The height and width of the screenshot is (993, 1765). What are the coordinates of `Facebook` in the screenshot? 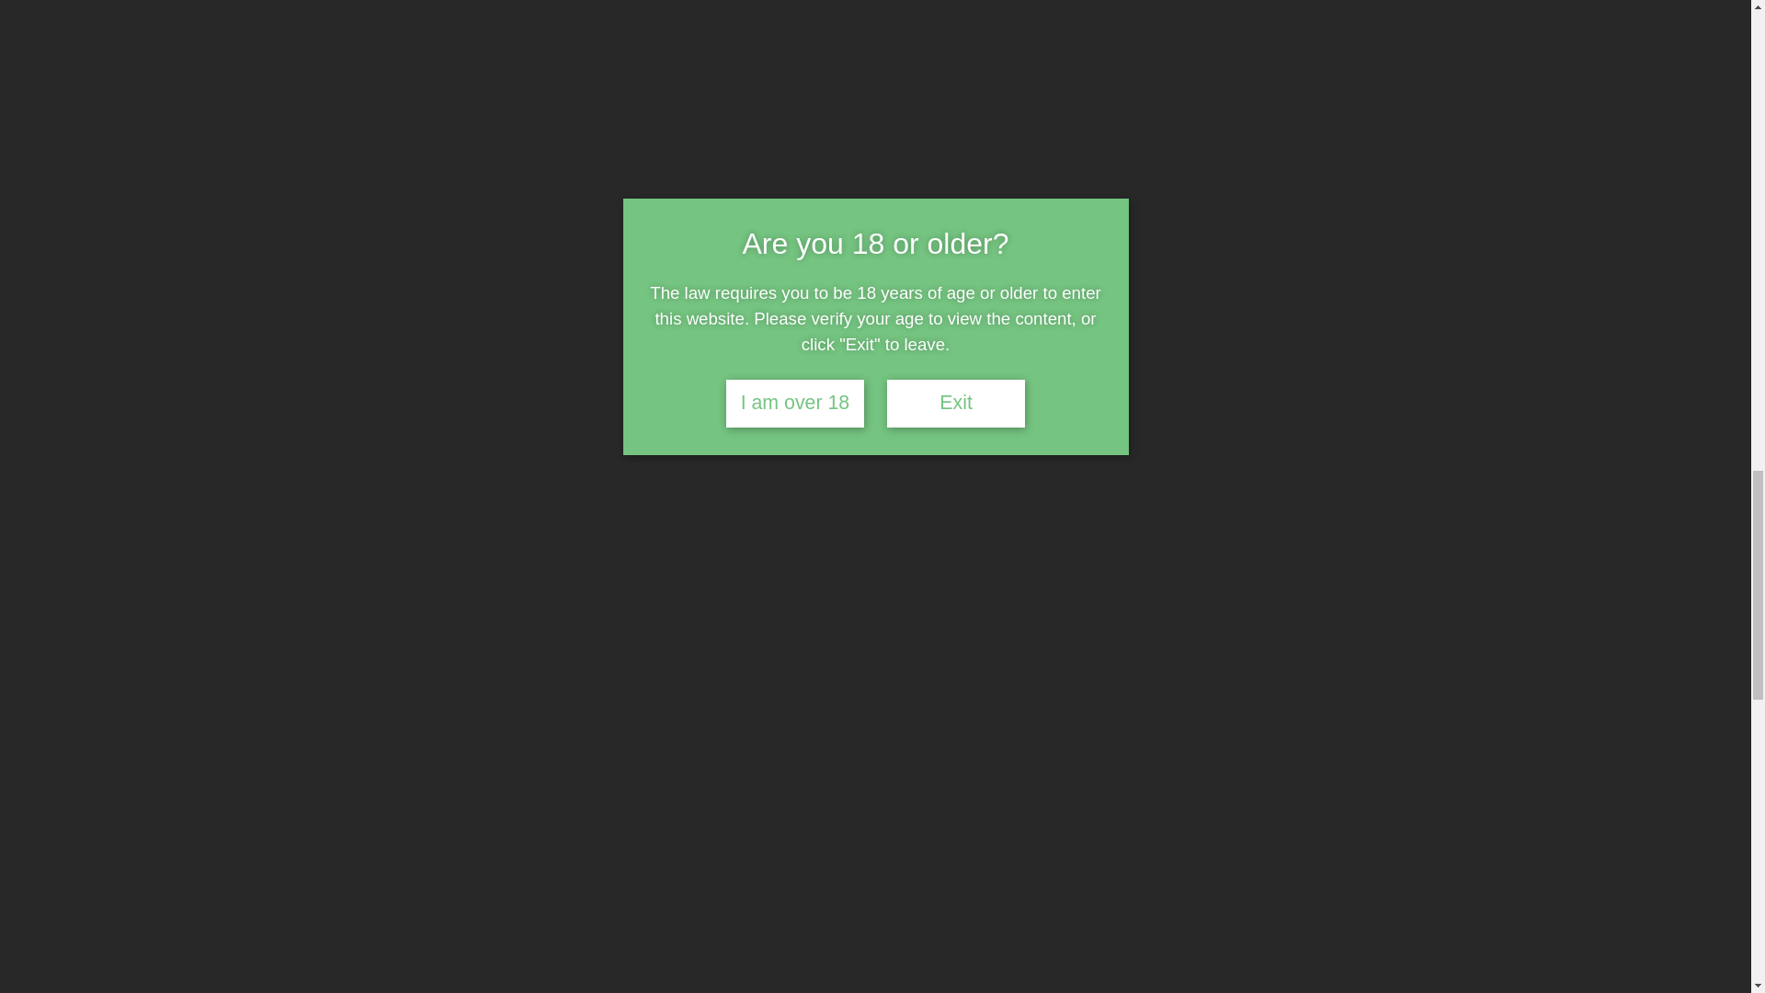 It's located at (283, 725).